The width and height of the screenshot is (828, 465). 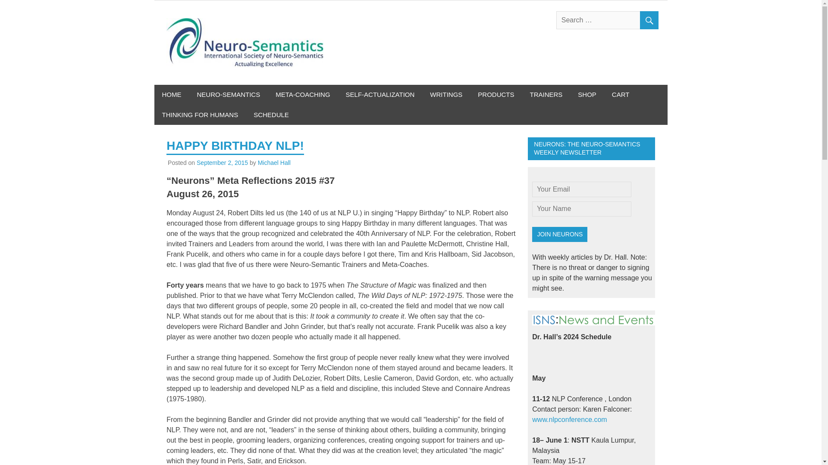 What do you see at coordinates (380, 95) in the screenshot?
I see `SELF-ACTUALIZATION` at bounding box center [380, 95].